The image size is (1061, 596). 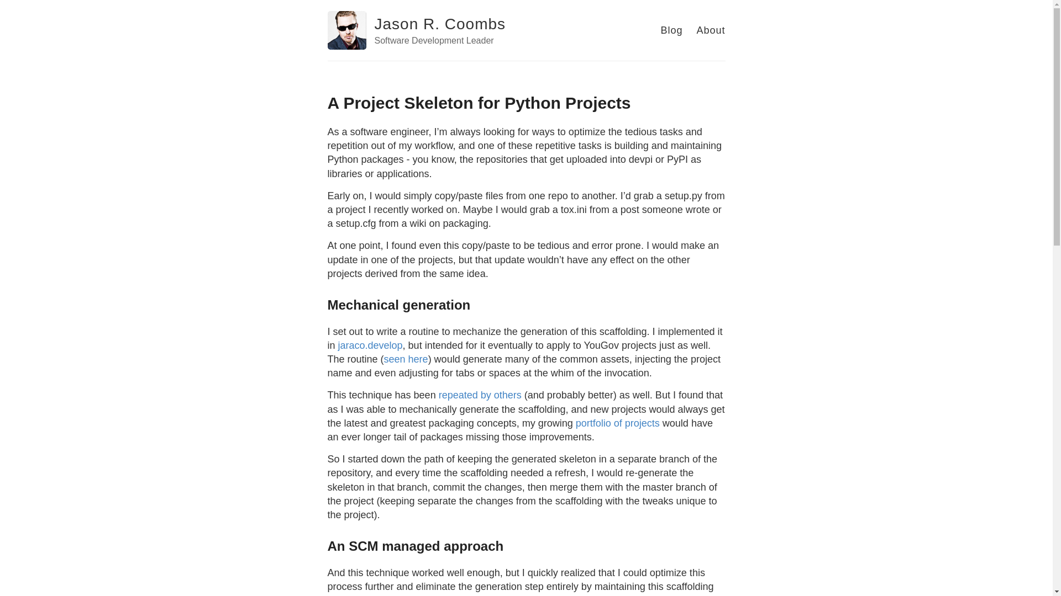 What do you see at coordinates (671, 30) in the screenshot?
I see `Blog` at bounding box center [671, 30].